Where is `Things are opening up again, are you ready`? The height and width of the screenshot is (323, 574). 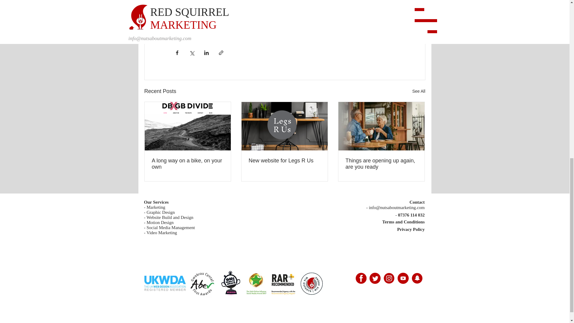 Things are opening up again, are you ready is located at coordinates (381, 164).